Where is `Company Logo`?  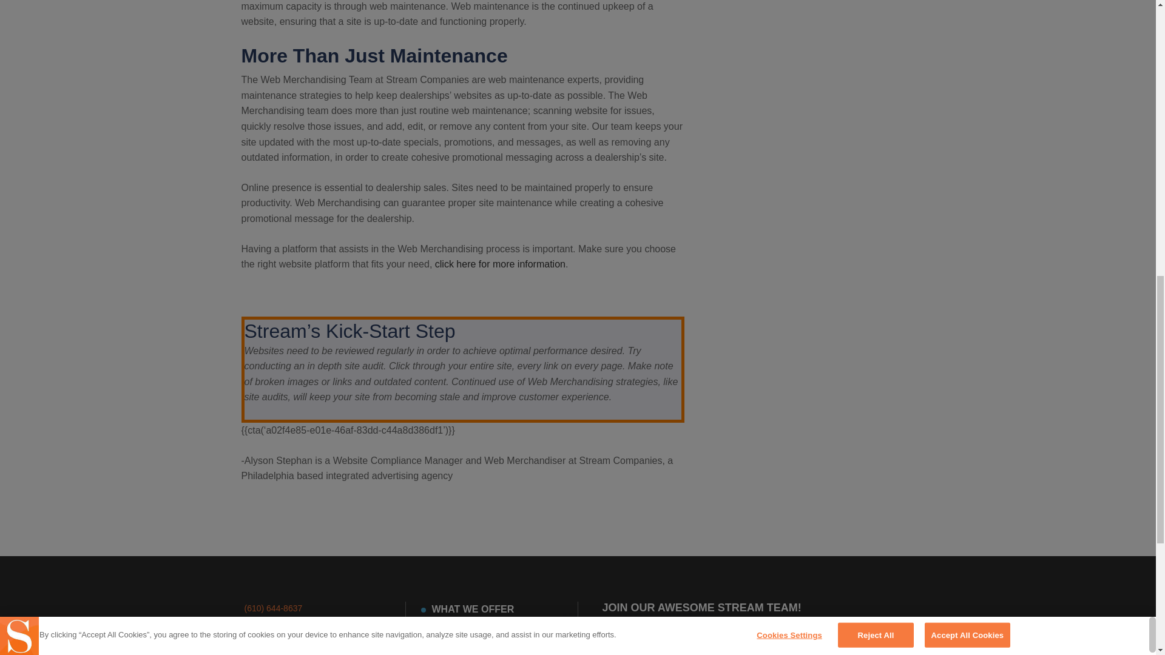 Company Logo is located at coordinates (19, 0).